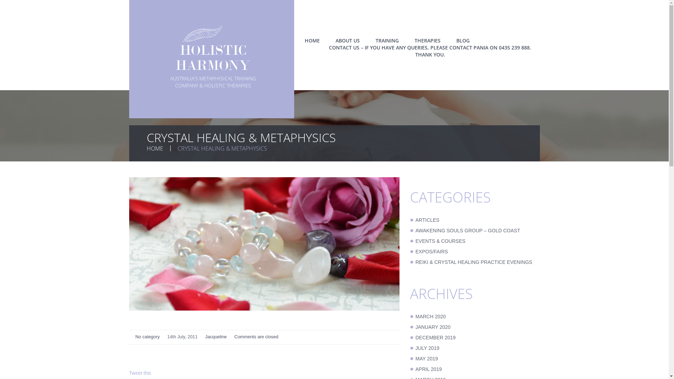 The height and width of the screenshot is (379, 674). Describe the element at coordinates (427, 41) in the screenshot. I see `THERAPIES` at that location.